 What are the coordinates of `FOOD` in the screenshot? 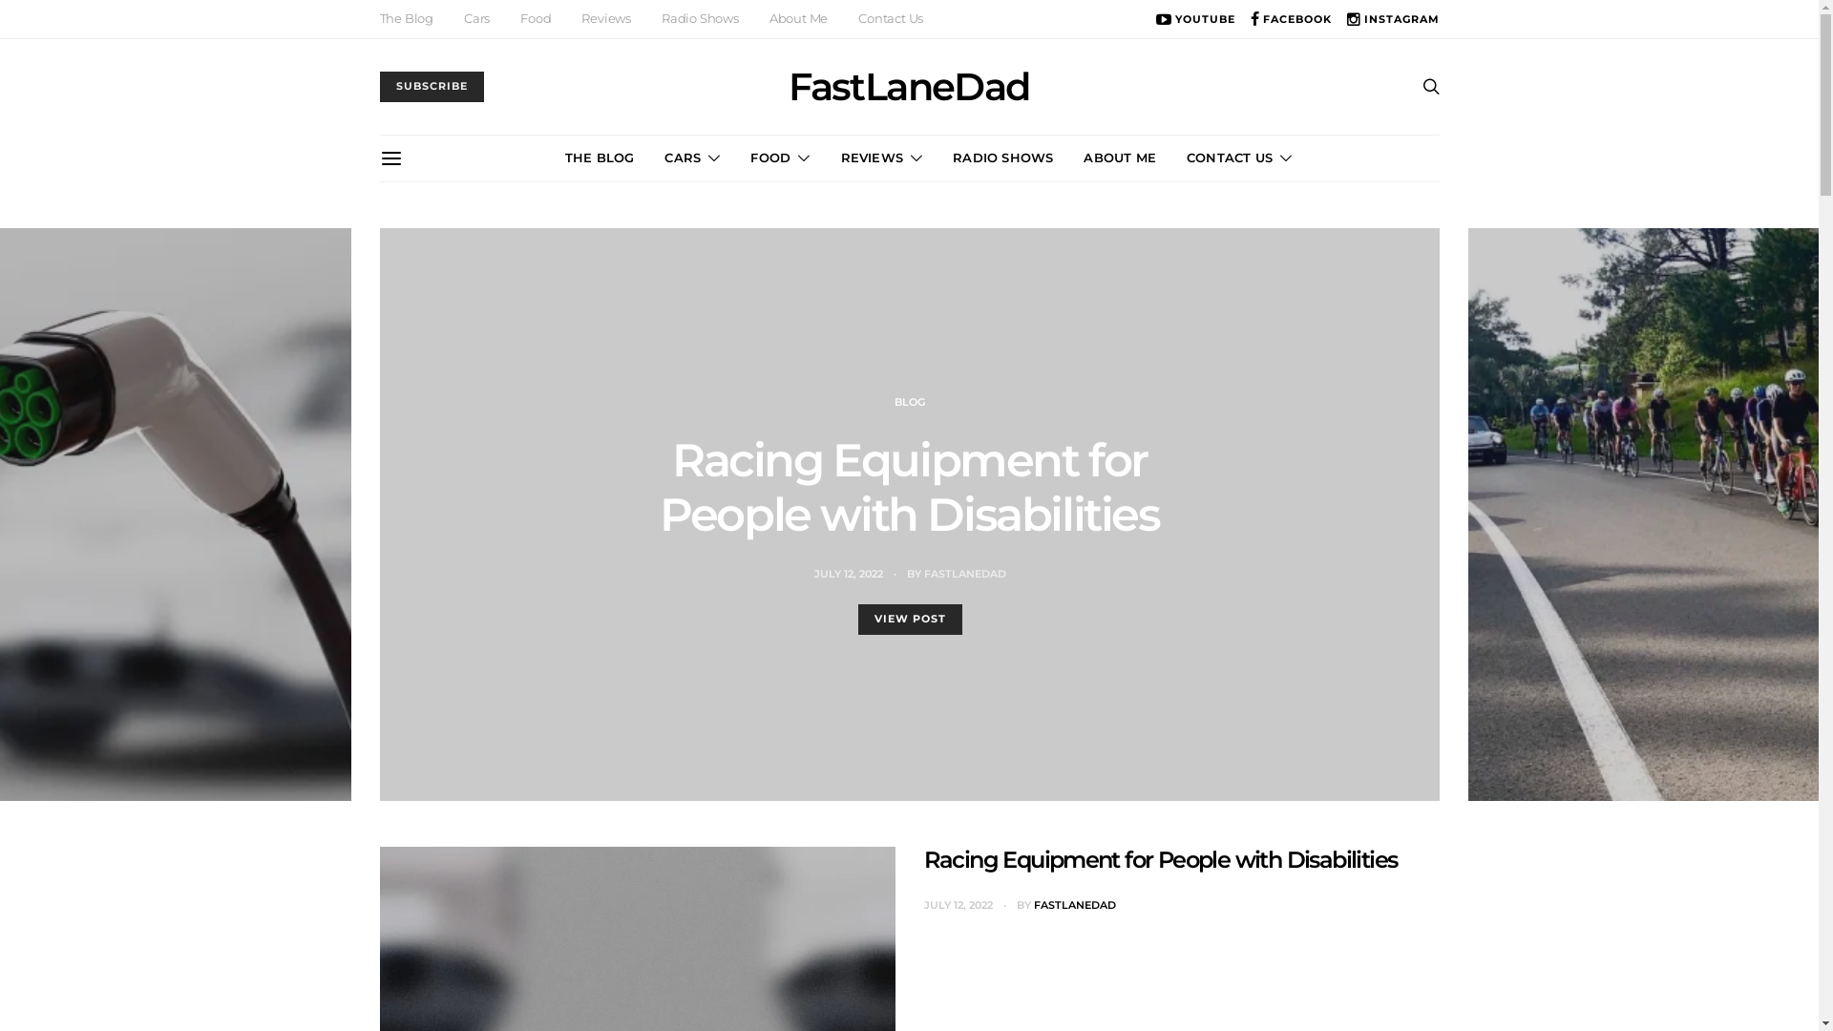 It's located at (780, 158).